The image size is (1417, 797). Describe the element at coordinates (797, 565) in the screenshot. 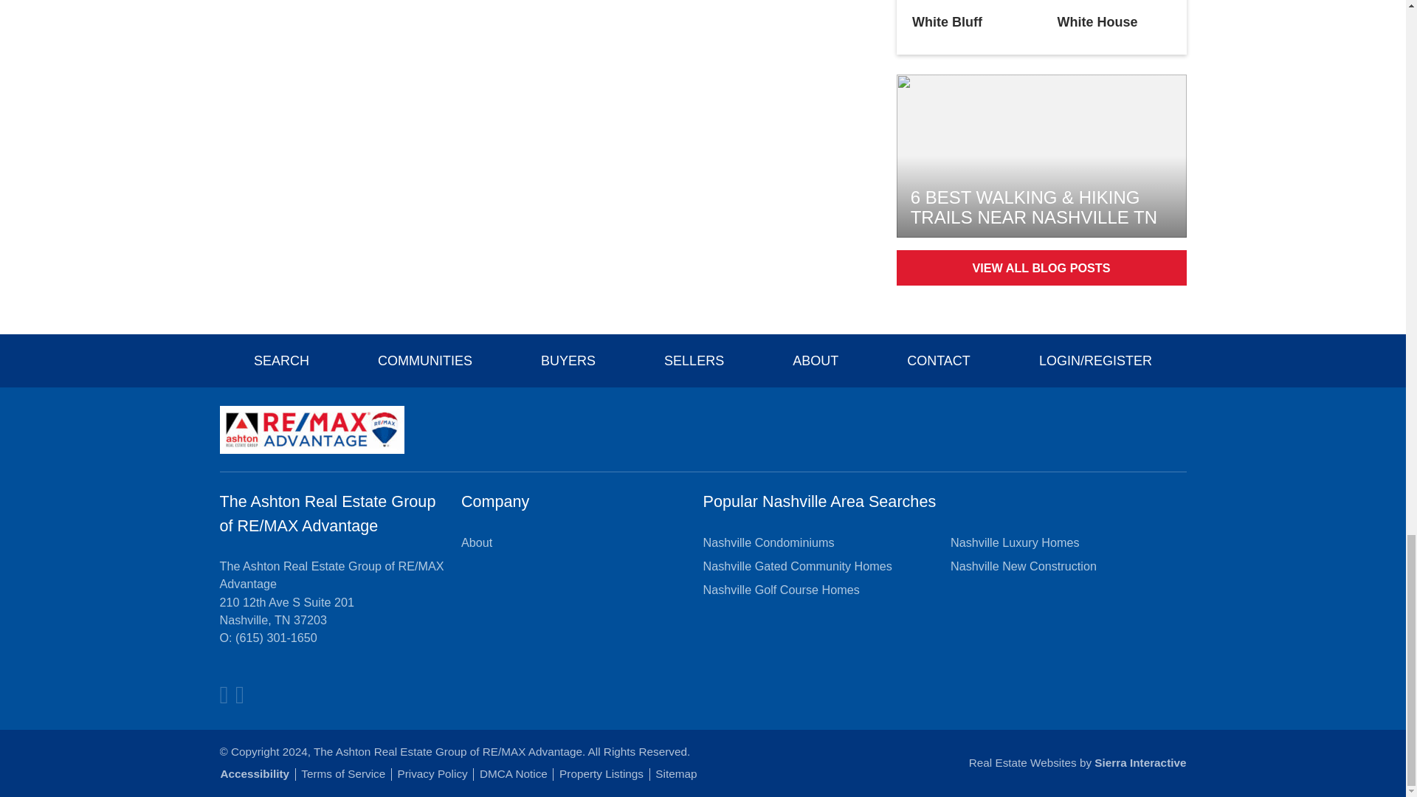

I see `View Nashville Gated Community Homes` at that location.